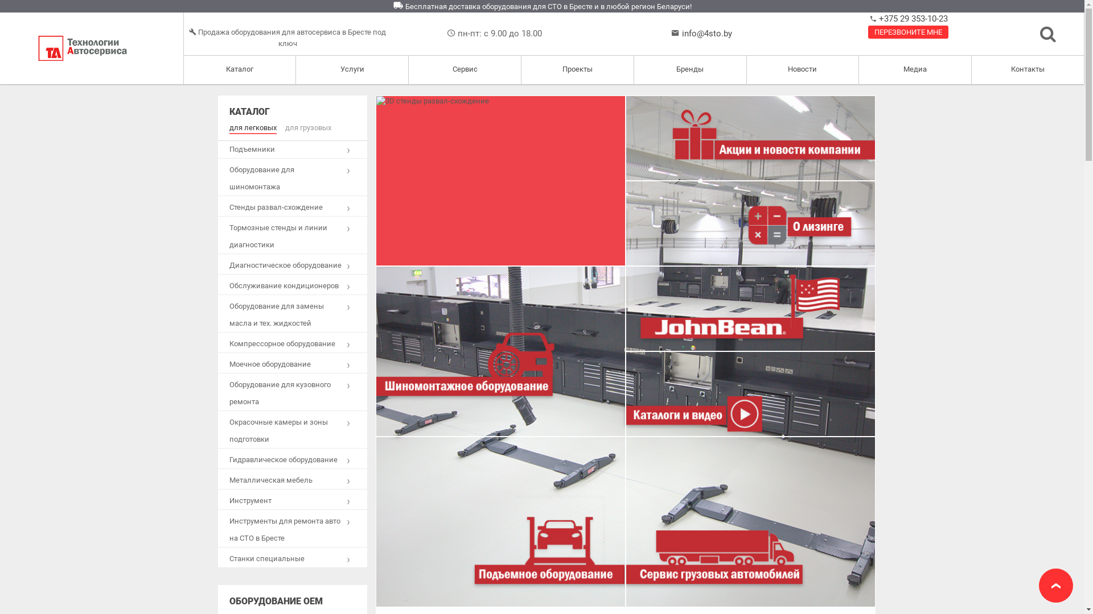 This screenshot has height=614, width=1093. I want to click on info@4sto.by, so click(707, 34).